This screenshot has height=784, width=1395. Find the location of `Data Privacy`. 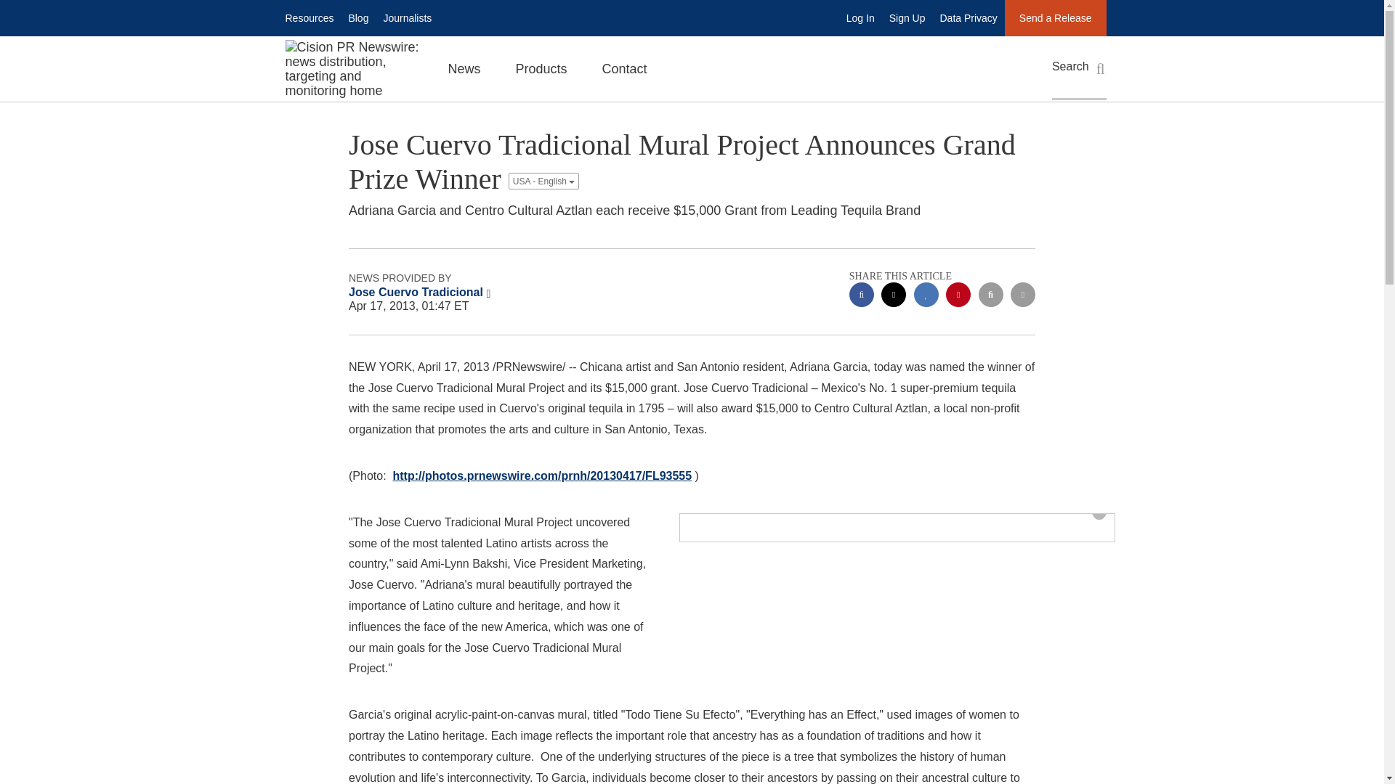

Data Privacy is located at coordinates (969, 17).